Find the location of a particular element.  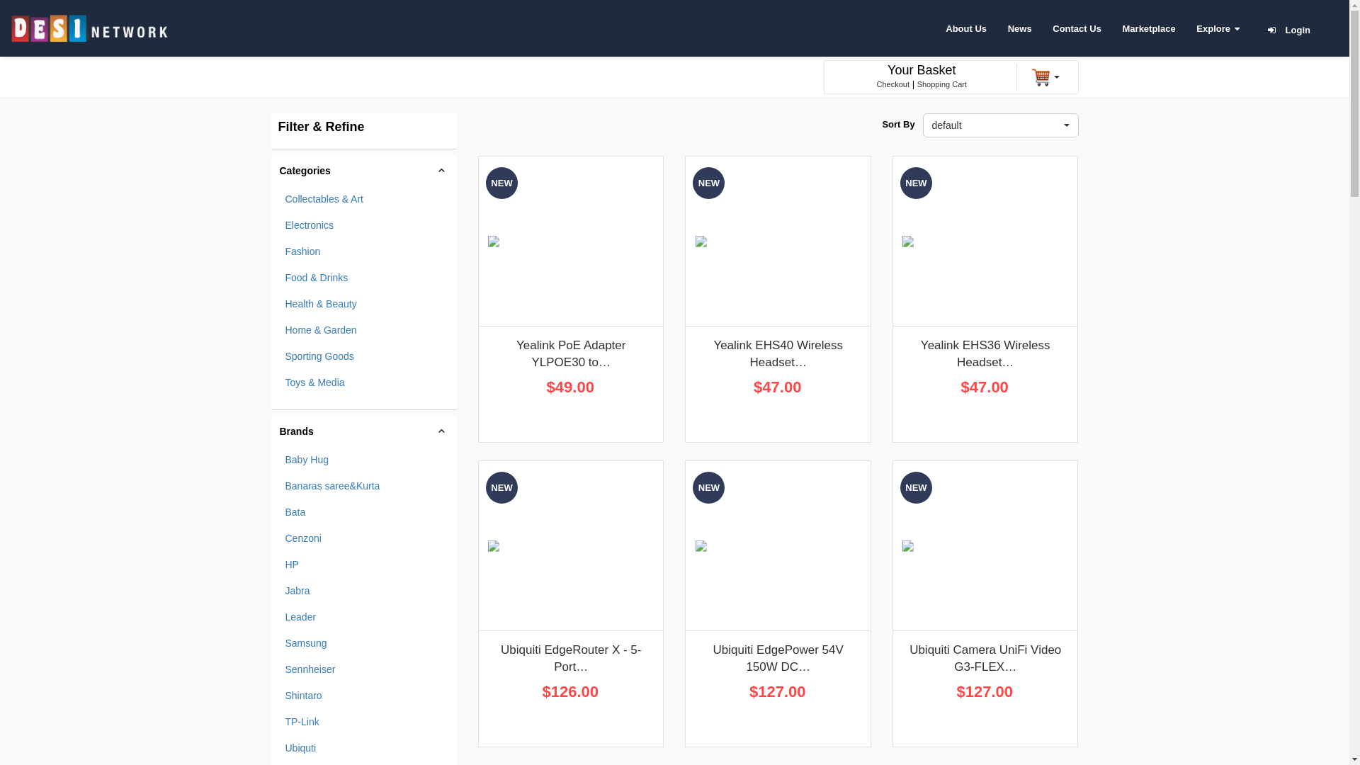

default
  is located at coordinates (1000, 125).